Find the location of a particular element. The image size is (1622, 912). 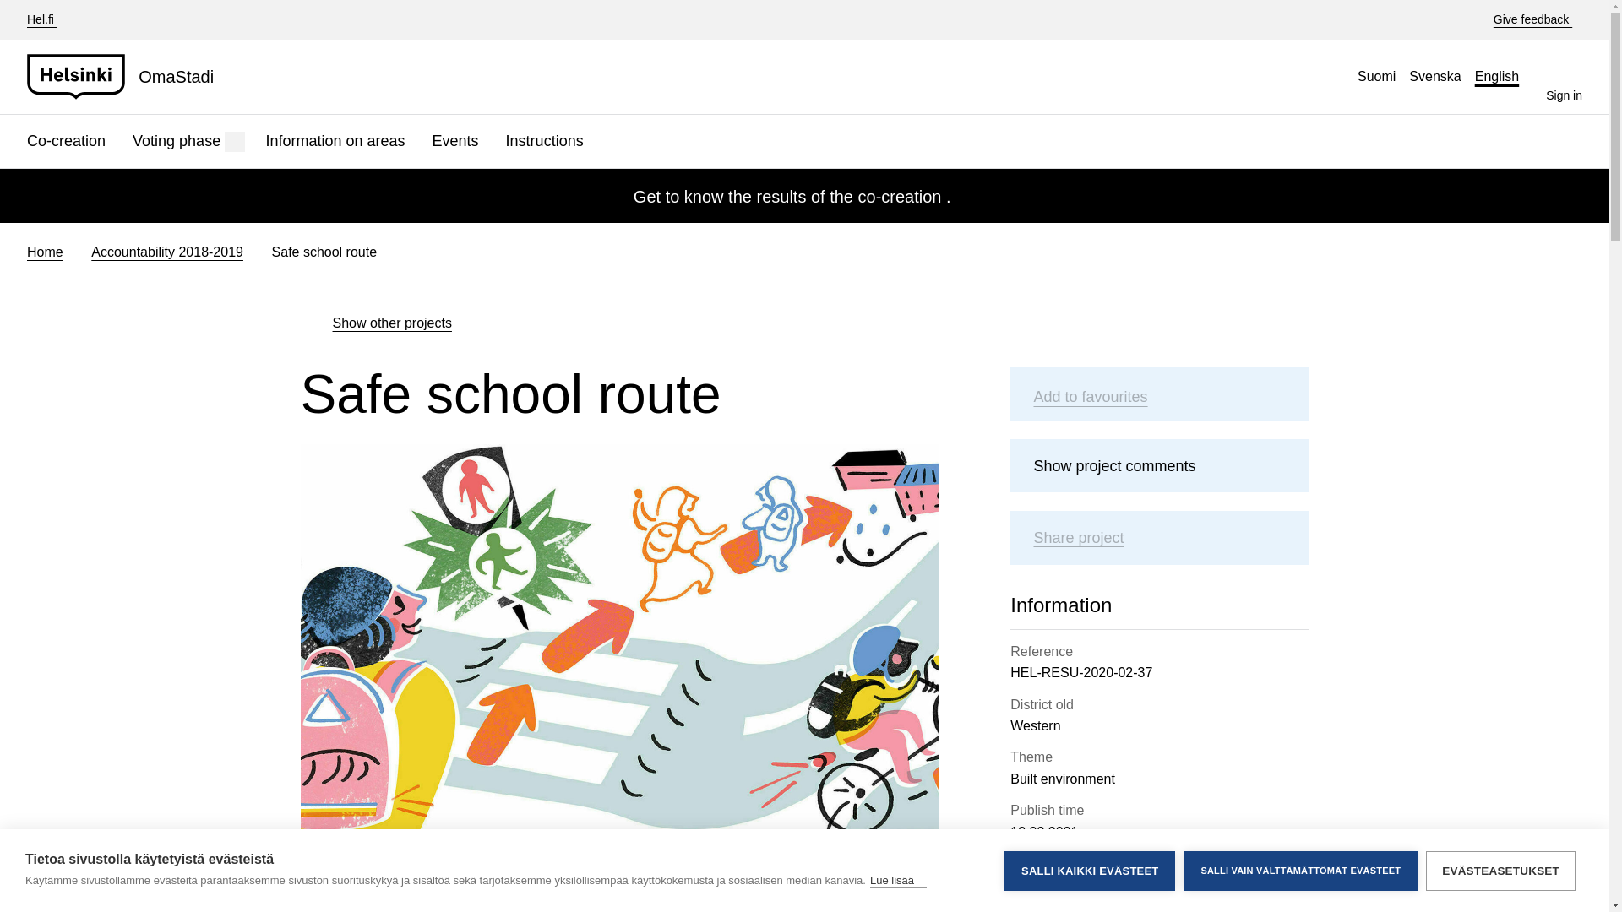

English is located at coordinates (1497, 76).